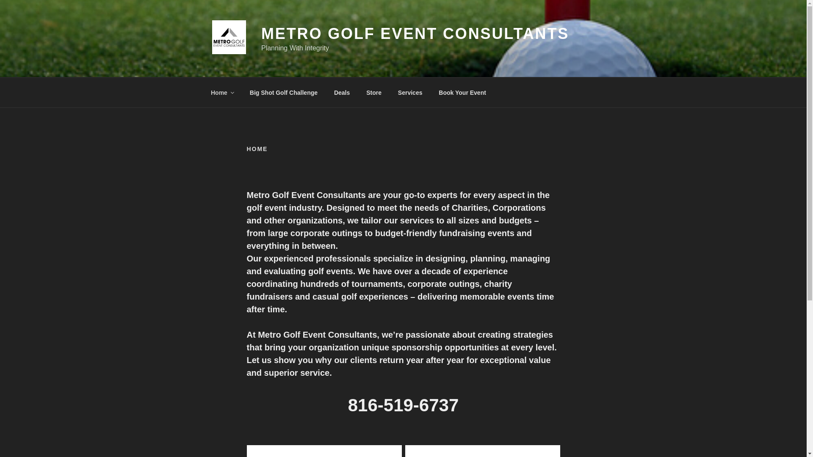  Describe the element at coordinates (410, 92) in the screenshot. I see `Services` at that location.